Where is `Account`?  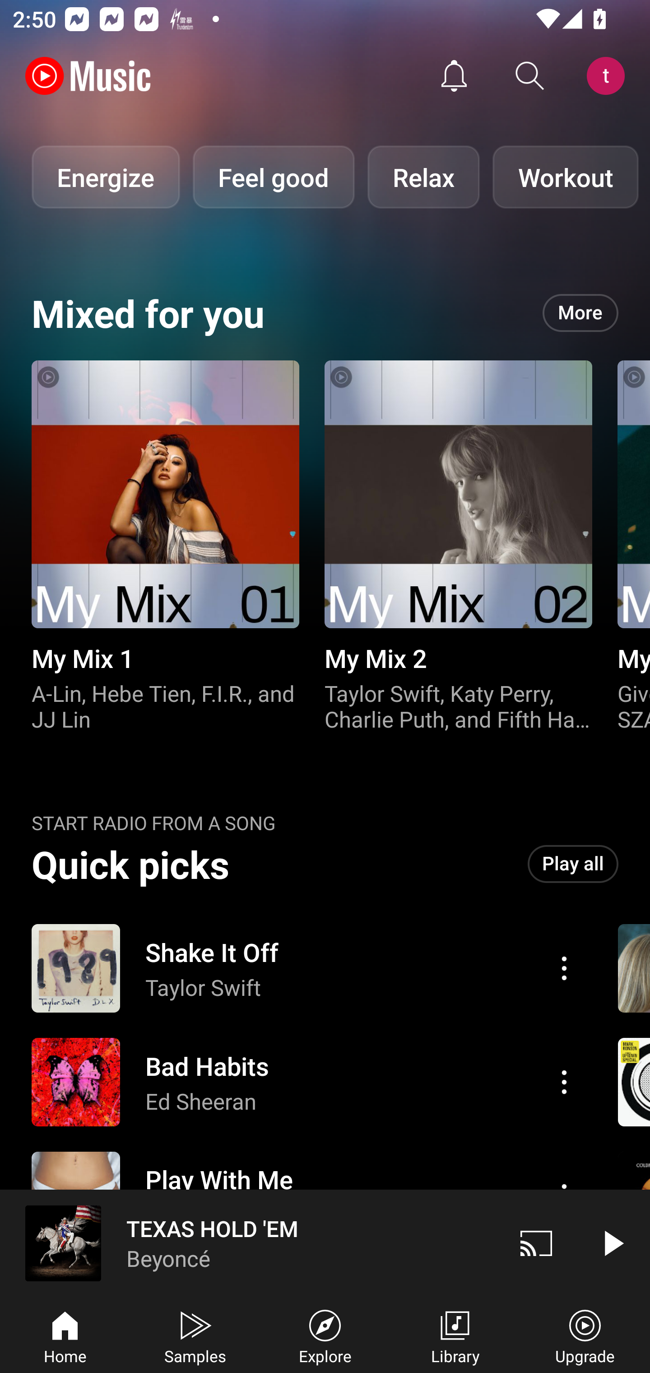 Account is located at coordinates (609, 76).